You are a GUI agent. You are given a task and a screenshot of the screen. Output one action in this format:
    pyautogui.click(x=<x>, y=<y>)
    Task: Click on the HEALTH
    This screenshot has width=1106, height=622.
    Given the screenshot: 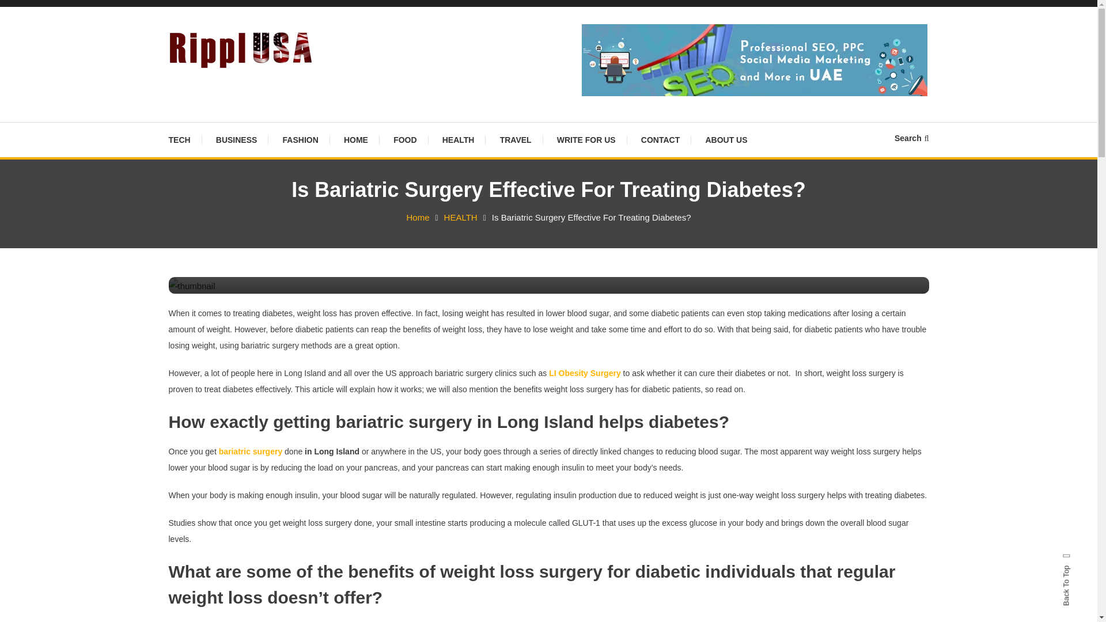 What is the action you would take?
    pyautogui.click(x=461, y=217)
    